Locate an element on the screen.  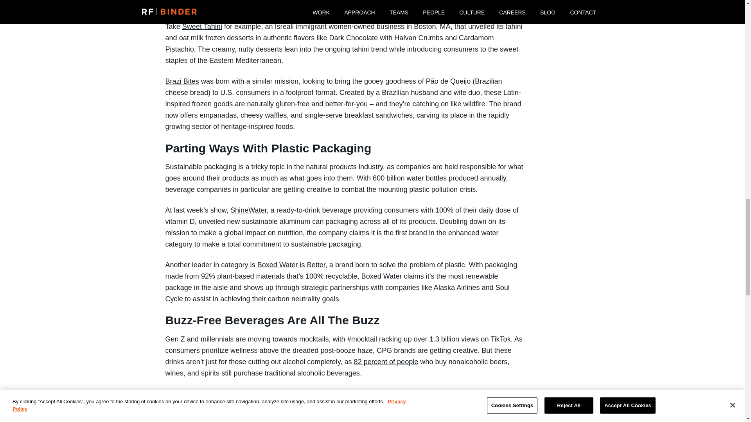
Brazi Bites is located at coordinates (182, 81).